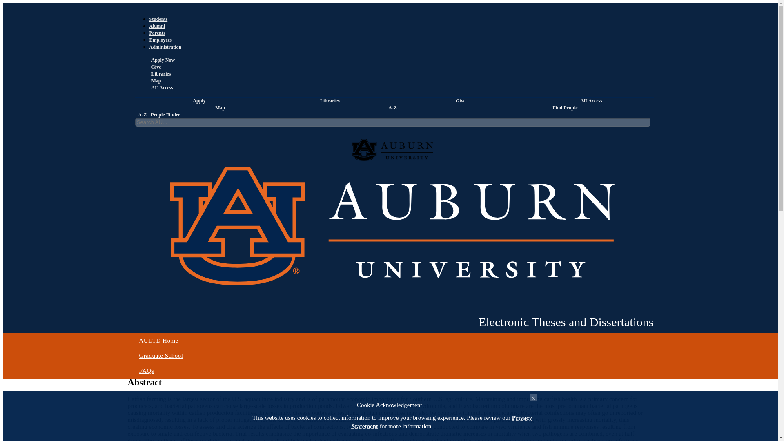  Describe the element at coordinates (162, 60) in the screenshot. I see `Apply Now` at that location.